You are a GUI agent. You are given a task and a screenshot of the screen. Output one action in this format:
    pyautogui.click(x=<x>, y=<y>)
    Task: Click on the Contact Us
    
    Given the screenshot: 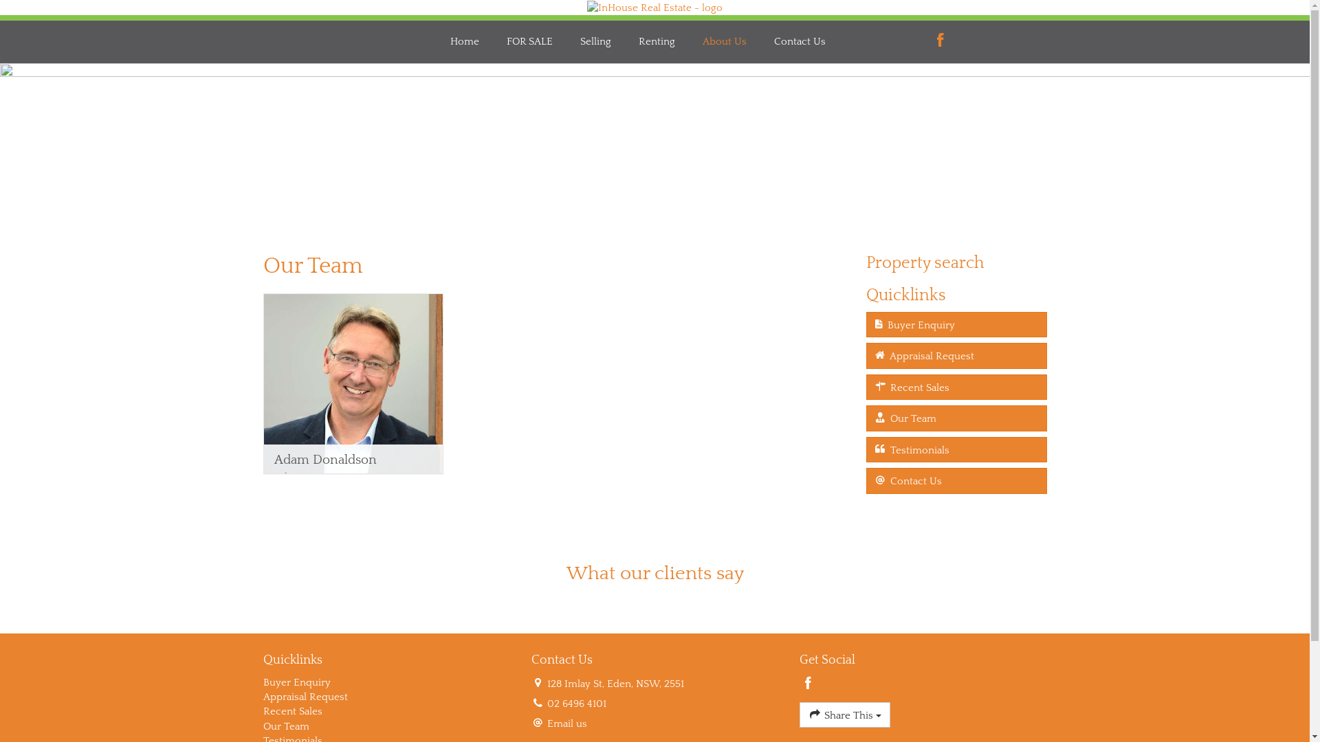 What is the action you would take?
    pyautogui.click(x=800, y=41)
    